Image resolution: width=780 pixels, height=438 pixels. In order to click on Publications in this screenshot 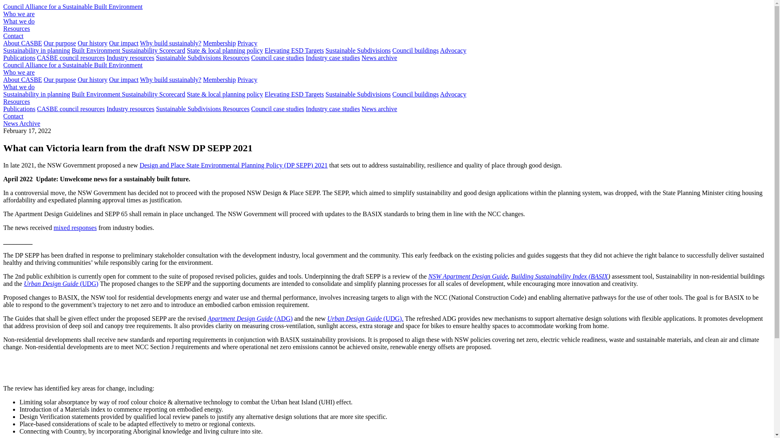, I will do `click(19, 58)`.